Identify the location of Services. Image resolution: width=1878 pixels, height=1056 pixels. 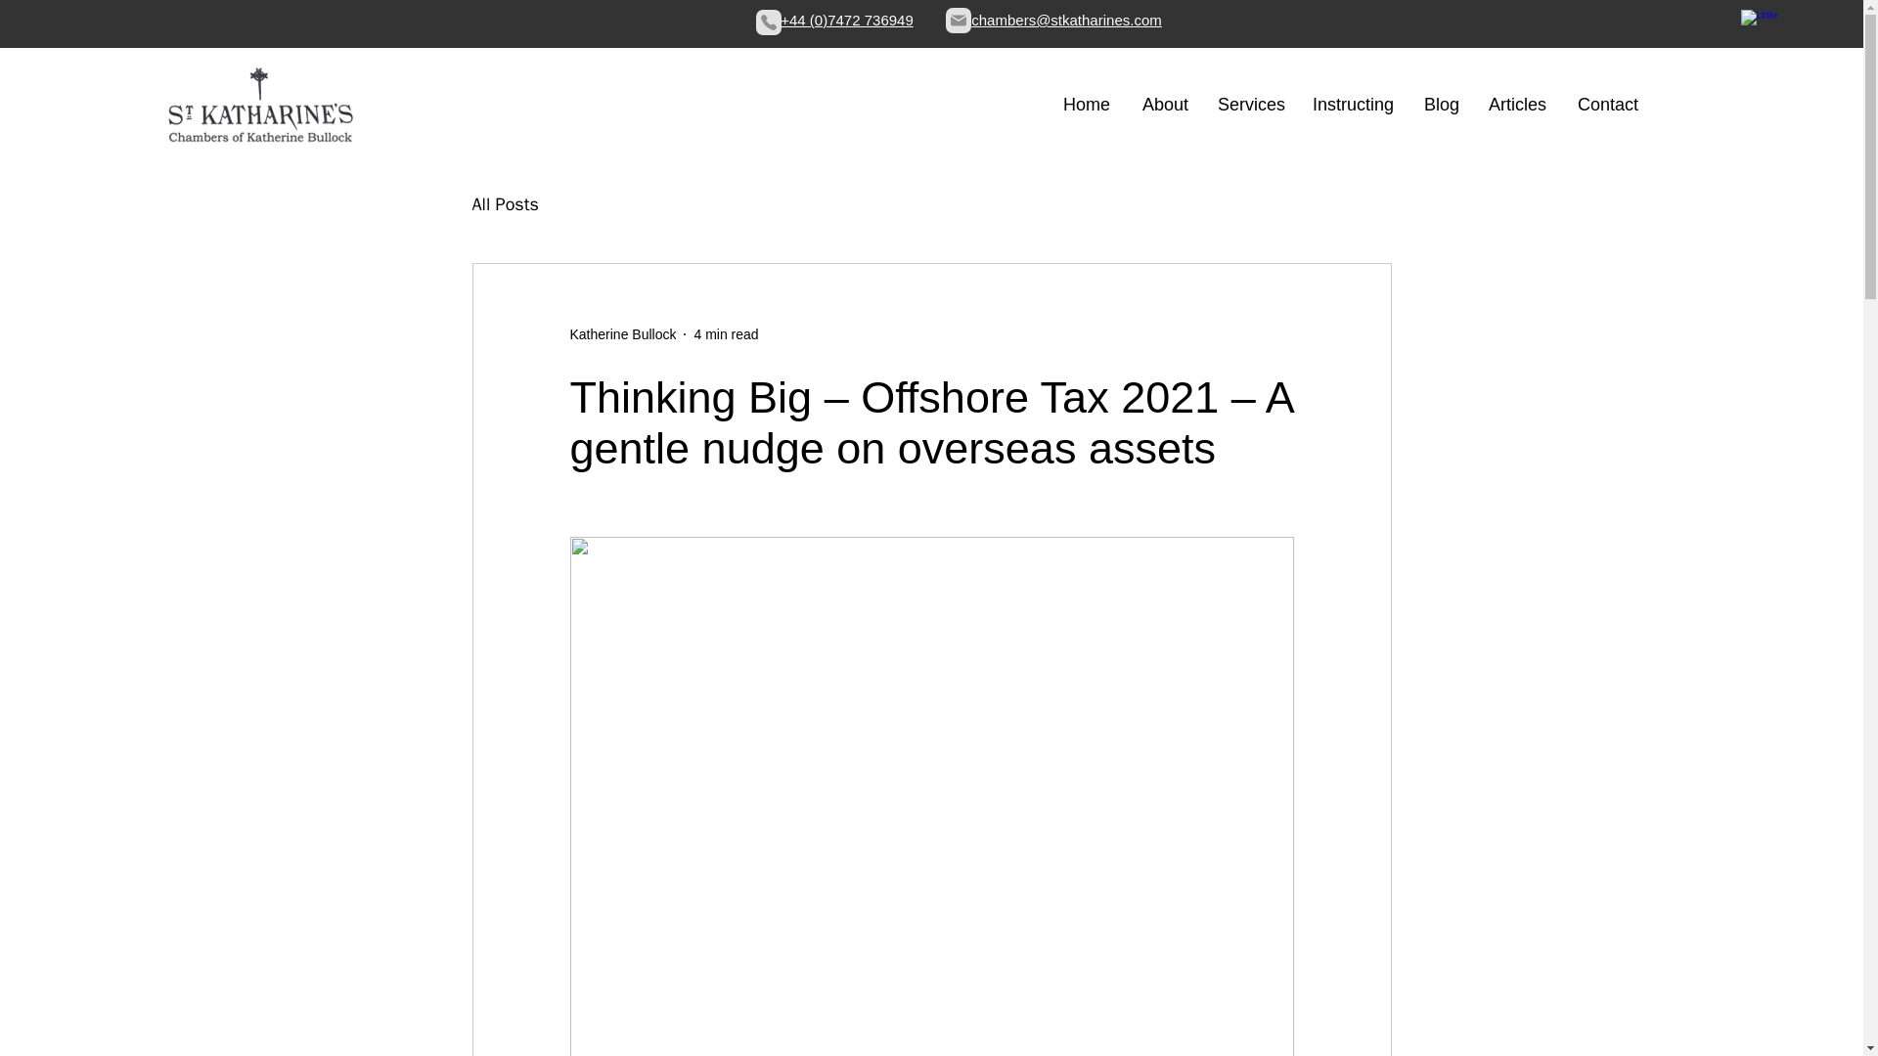
(1249, 104).